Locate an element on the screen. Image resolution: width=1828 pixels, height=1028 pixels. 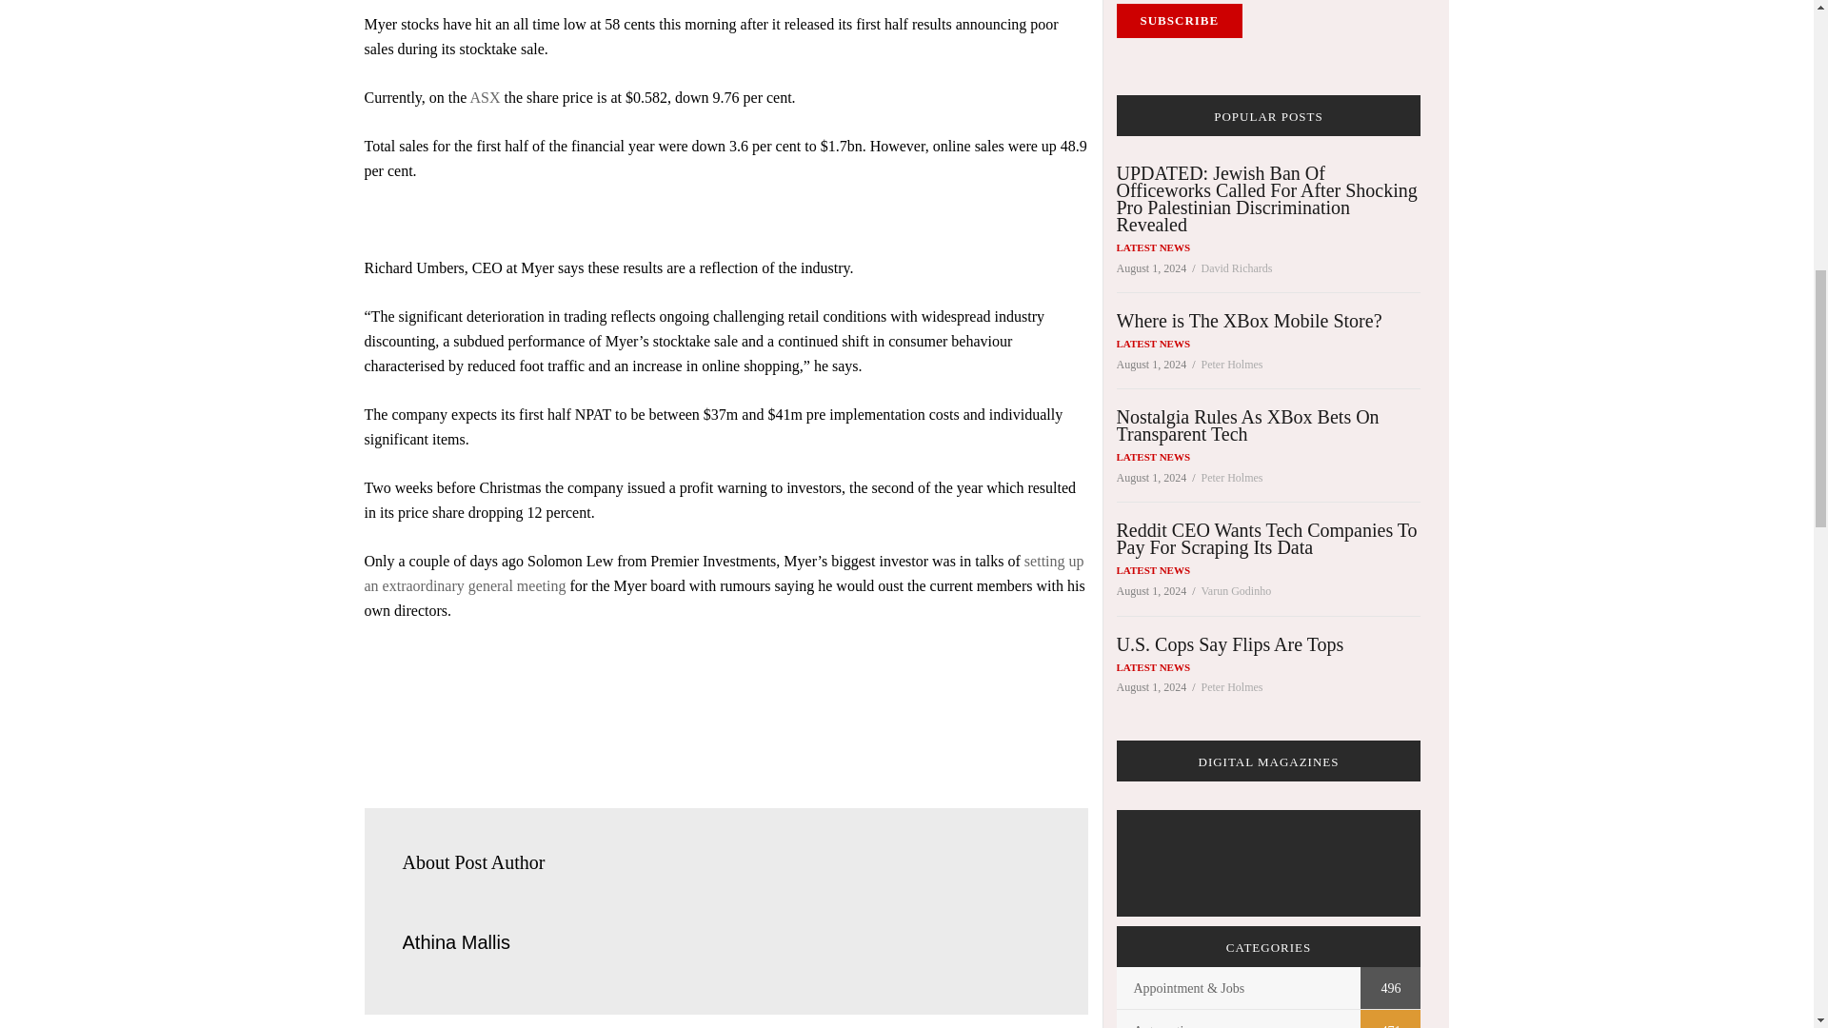
Posts by Peter Holmes is located at coordinates (1232, 364).